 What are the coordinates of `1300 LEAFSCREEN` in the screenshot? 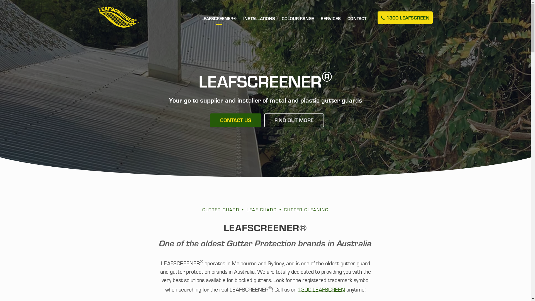 It's located at (405, 18).